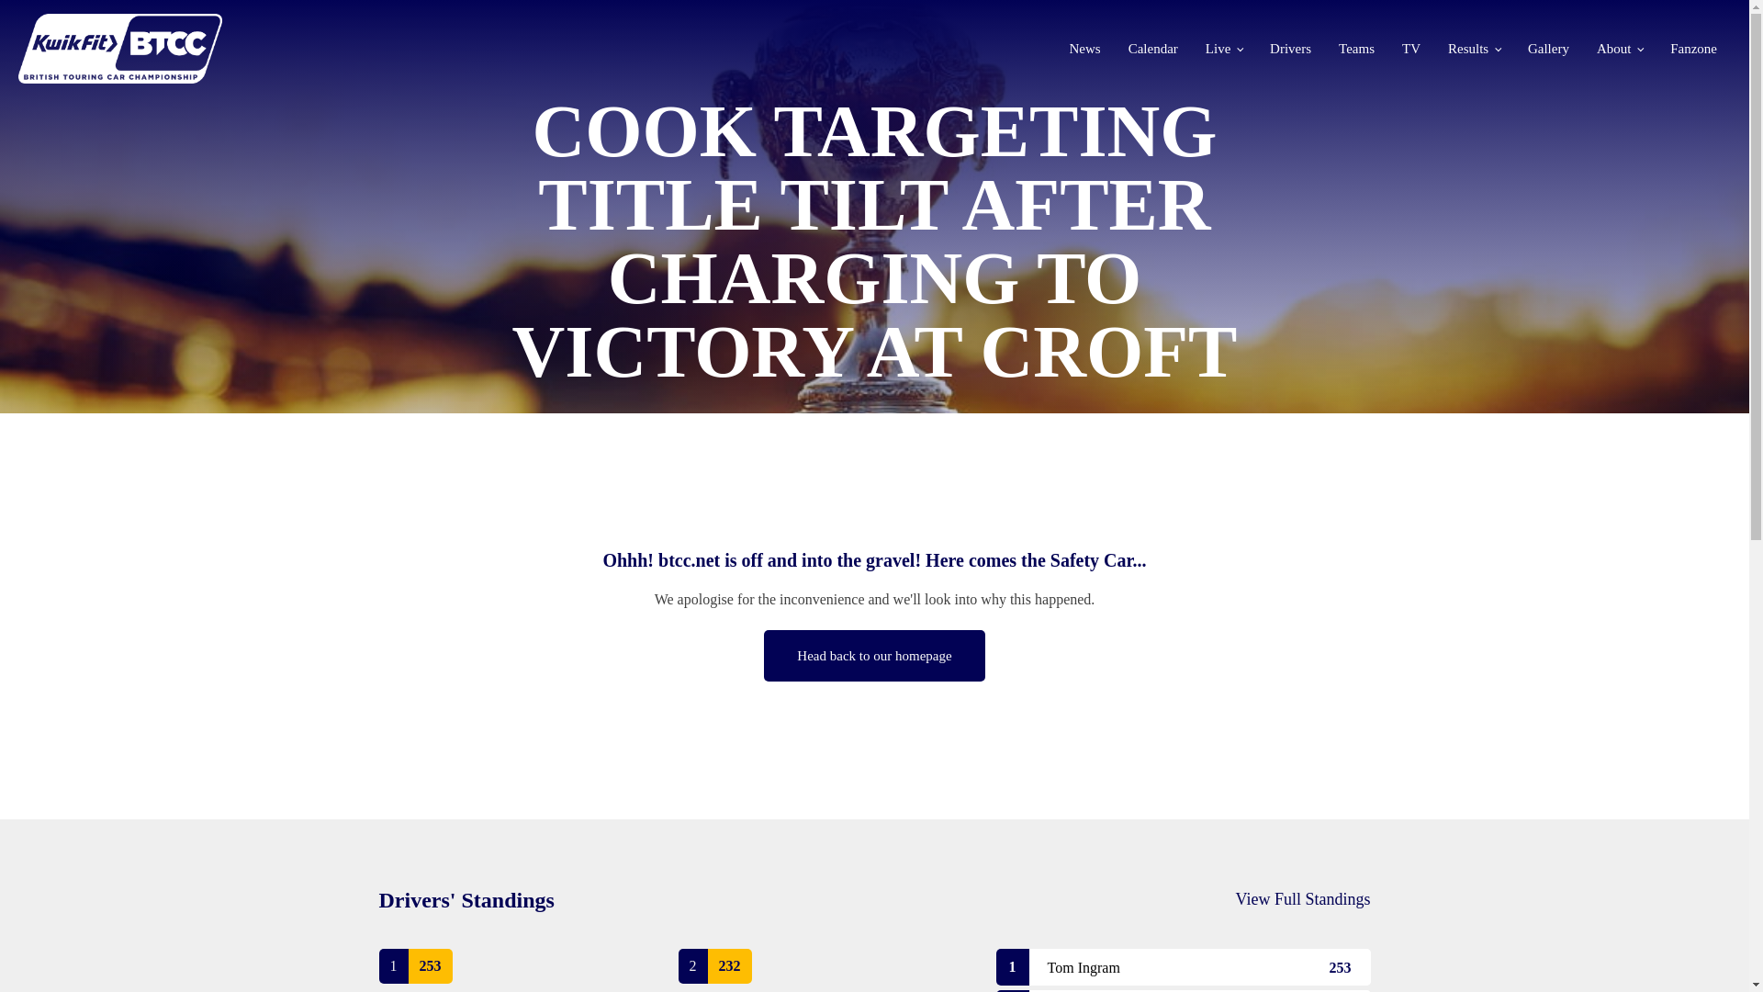  Describe the element at coordinates (1153, 48) in the screenshot. I see `Calendar` at that location.